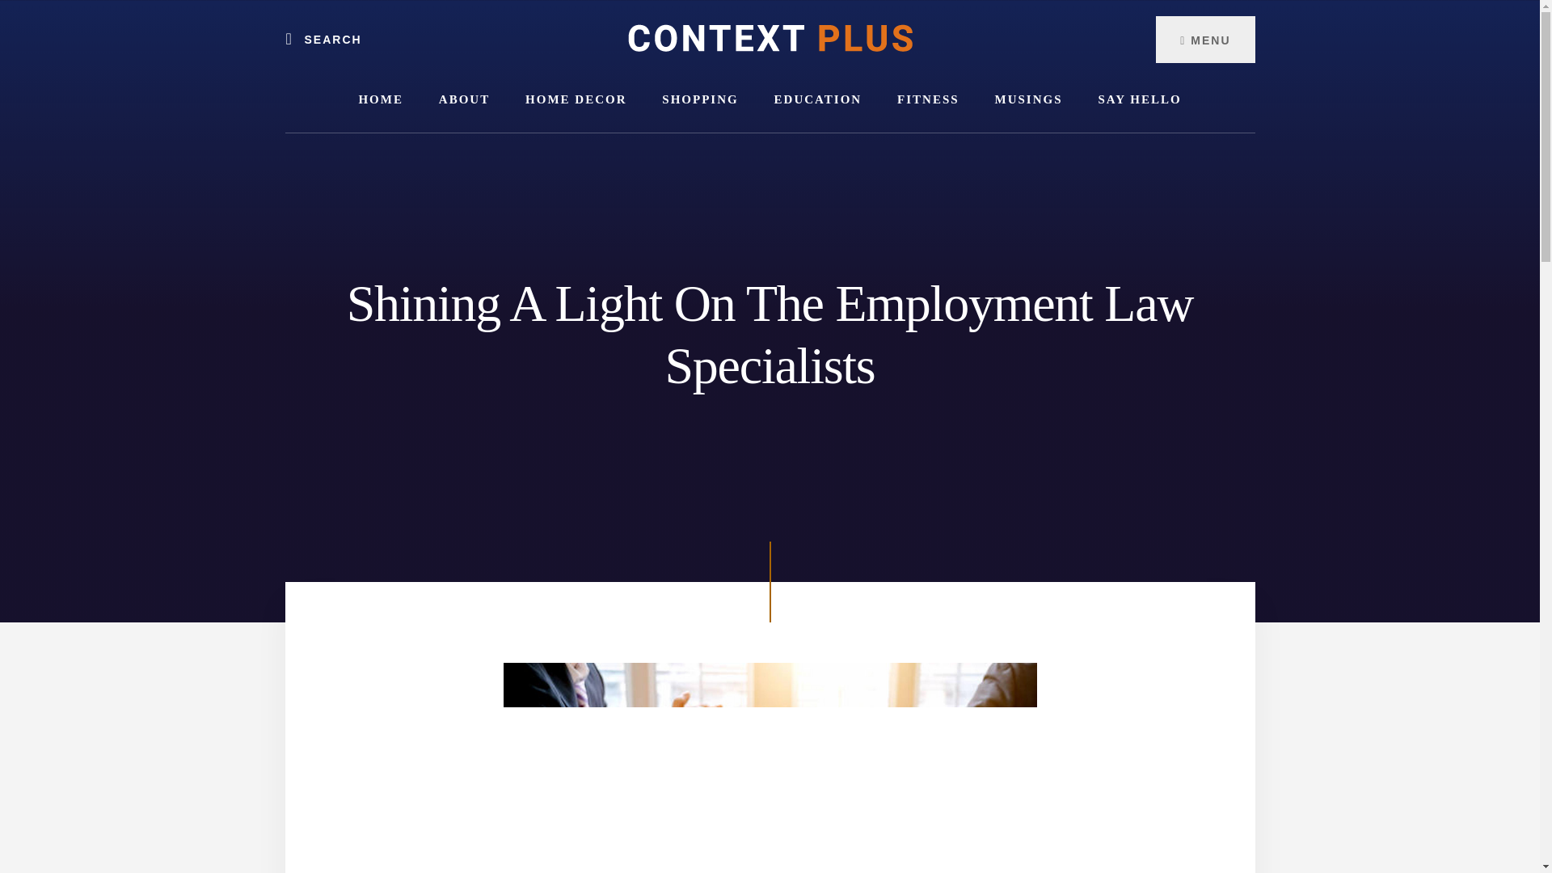 The image size is (1552, 873). Describe the element at coordinates (818, 100) in the screenshot. I see `EDUCATION` at that location.